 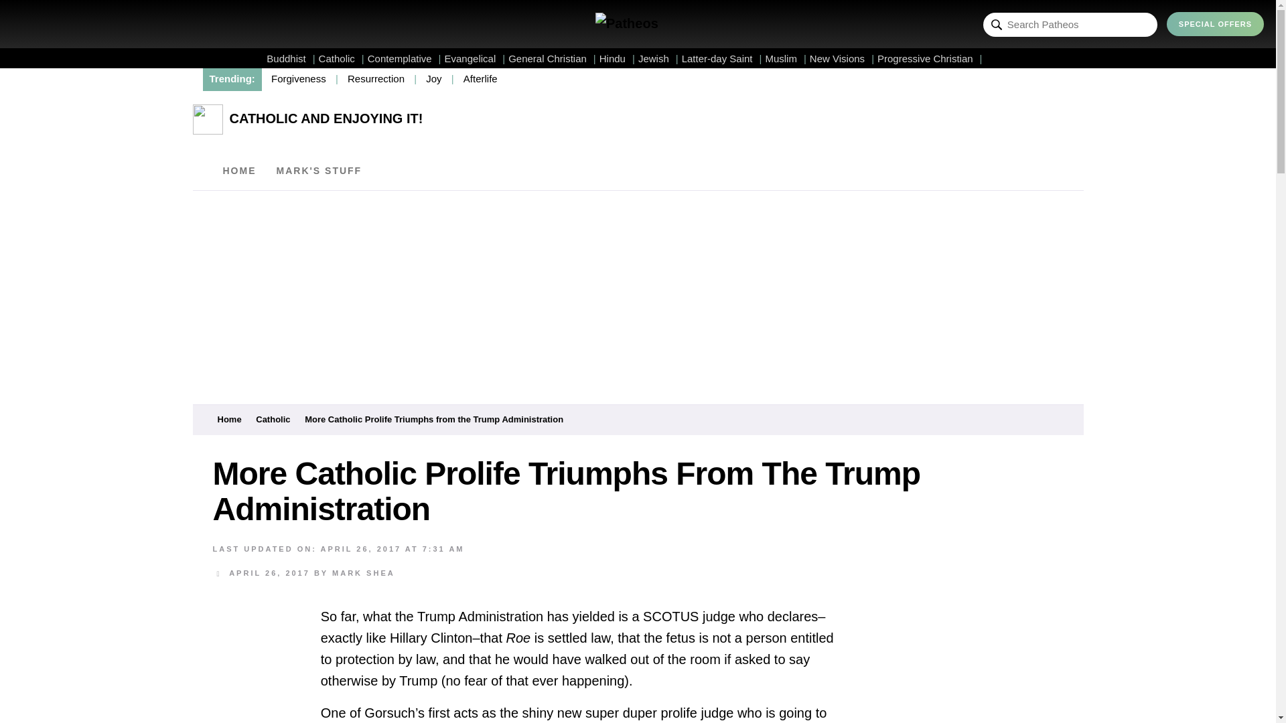 I want to click on Catholic, so click(x=342, y=58).